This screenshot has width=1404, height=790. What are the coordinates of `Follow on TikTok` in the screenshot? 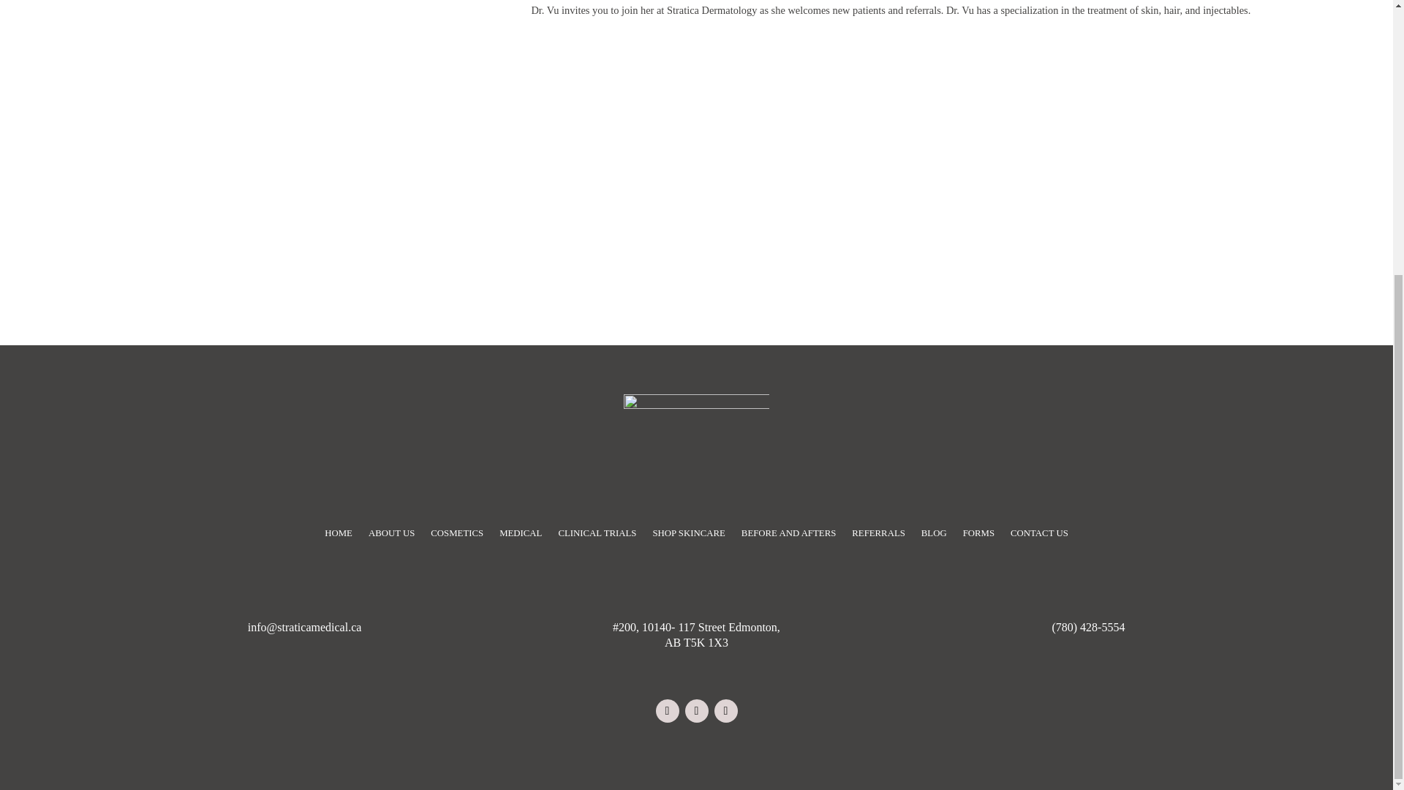 It's located at (725, 711).